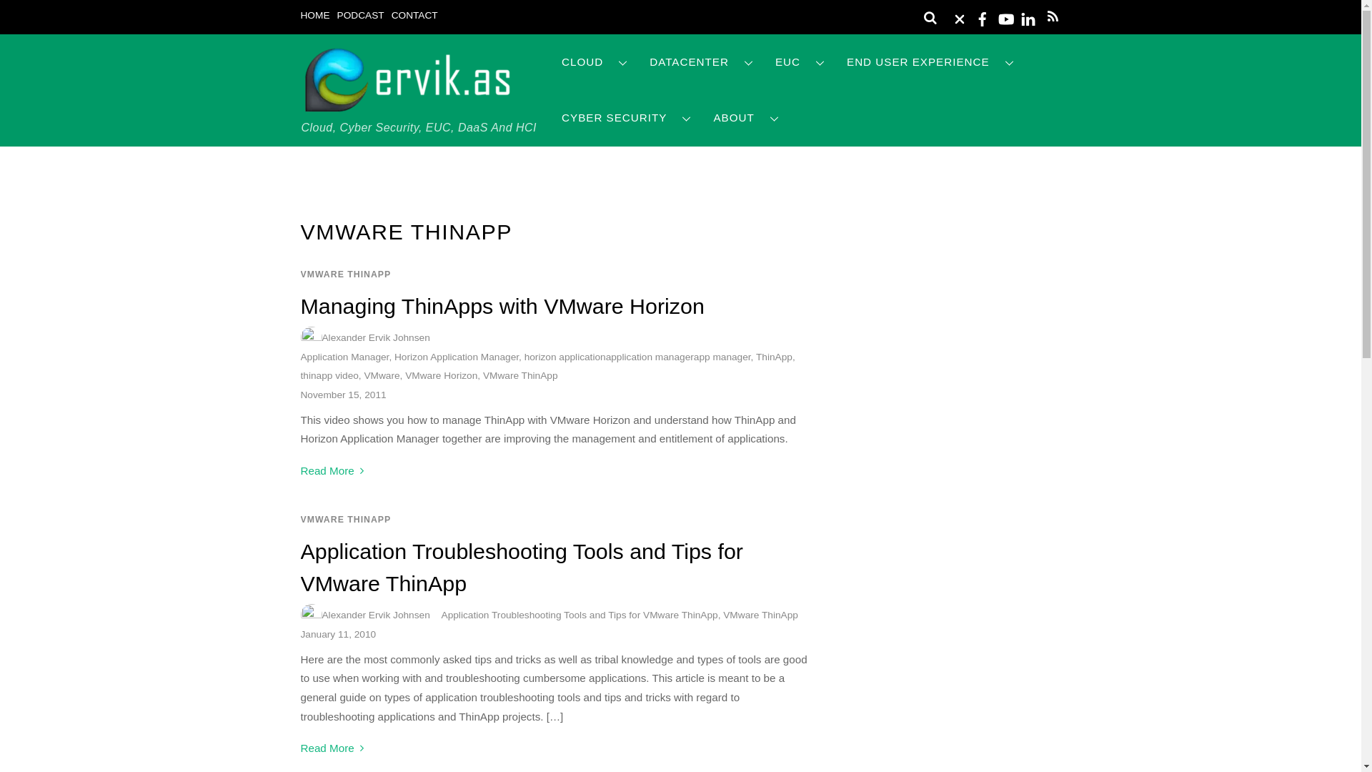  Describe the element at coordinates (407, 107) in the screenshot. I see `Ervik.as` at that location.